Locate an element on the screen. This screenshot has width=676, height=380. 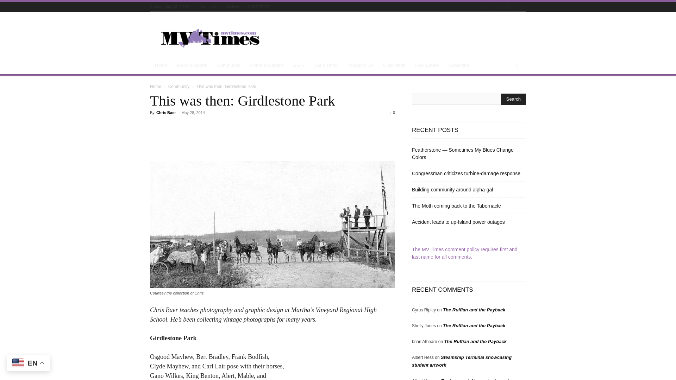
Community is located at coordinates (229, 65).